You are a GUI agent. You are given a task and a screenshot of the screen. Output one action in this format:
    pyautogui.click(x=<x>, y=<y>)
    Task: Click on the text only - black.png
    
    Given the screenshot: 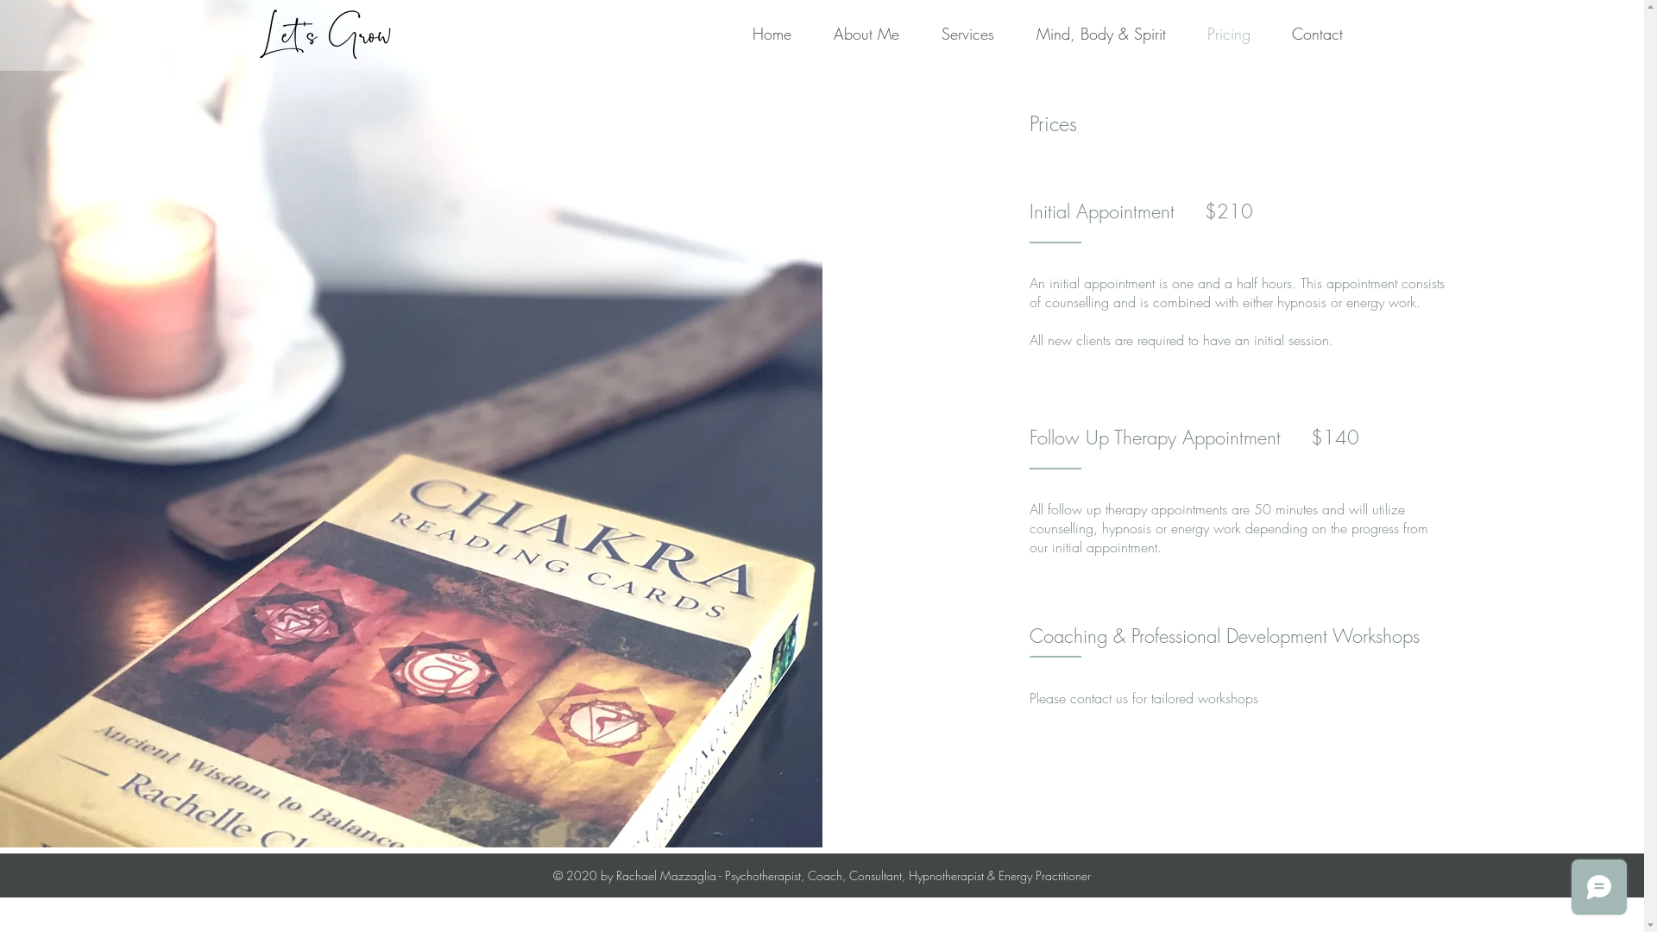 What is the action you would take?
    pyautogui.click(x=329, y=34)
    